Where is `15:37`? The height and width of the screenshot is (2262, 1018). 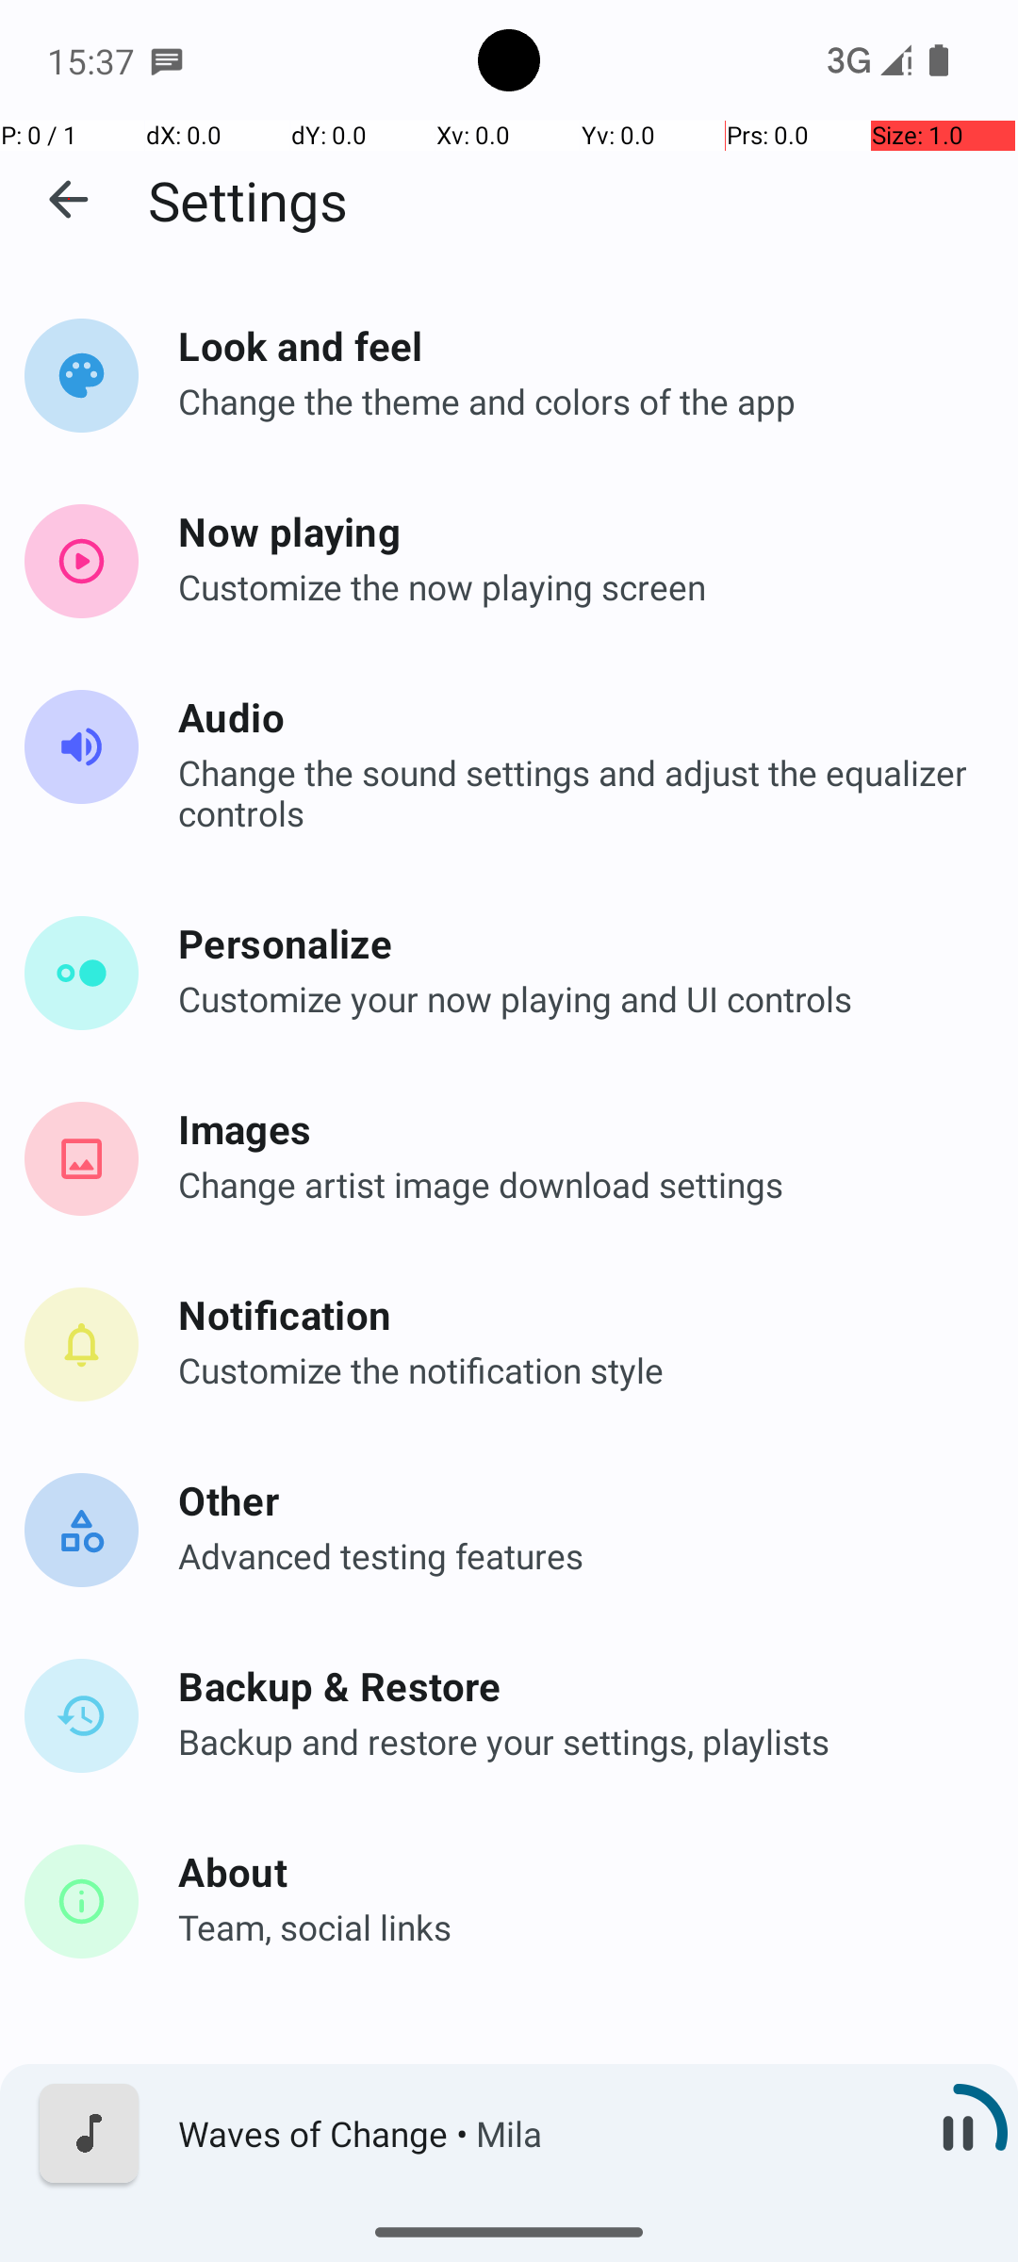
15:37 is located at coordinates (93, 60).